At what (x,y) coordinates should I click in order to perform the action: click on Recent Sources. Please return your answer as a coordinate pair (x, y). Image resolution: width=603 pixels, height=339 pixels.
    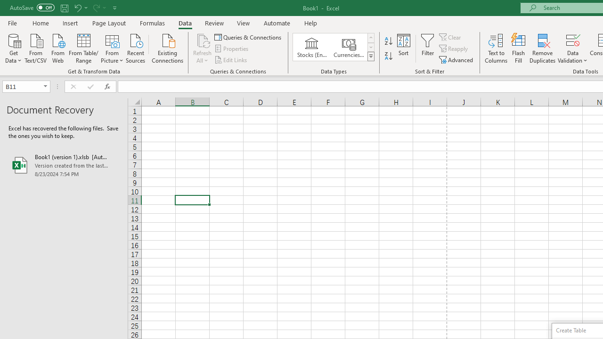
    Looking at the image, I should click on (136, 48).